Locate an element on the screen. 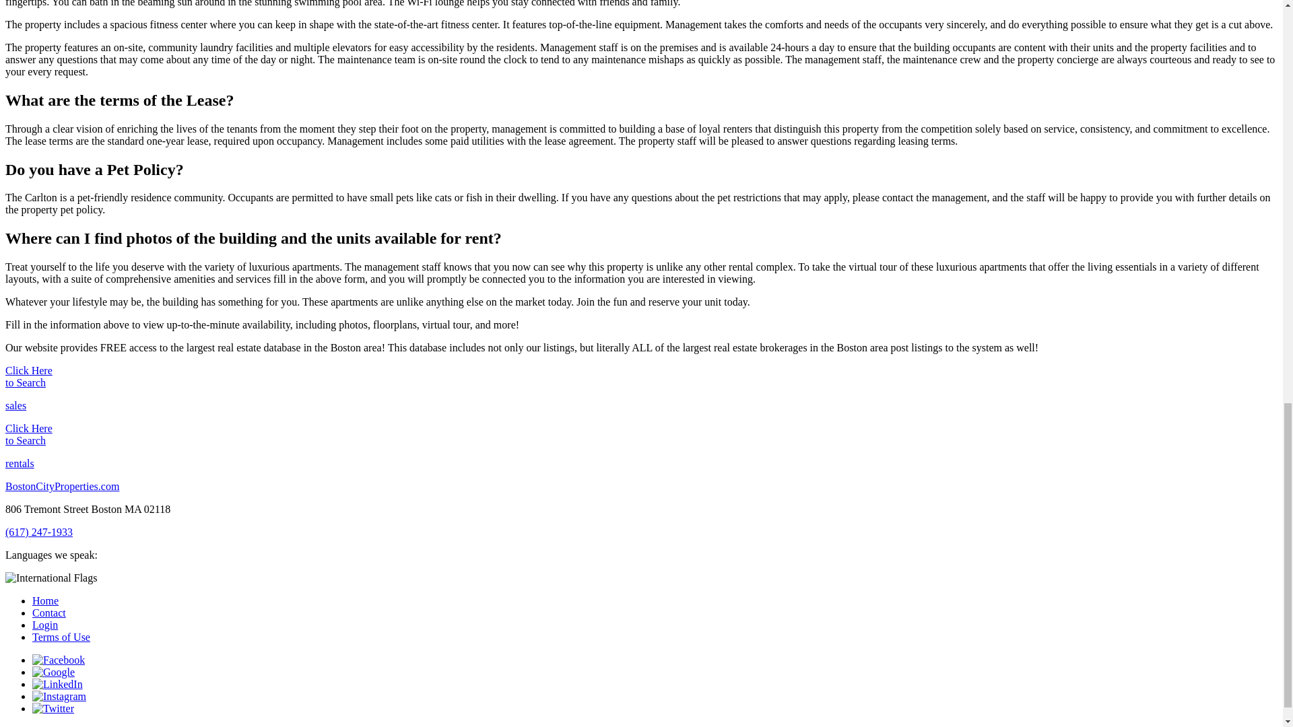 The image size is (1293, 727). Terms of Use is located at coordinates (61, 637).